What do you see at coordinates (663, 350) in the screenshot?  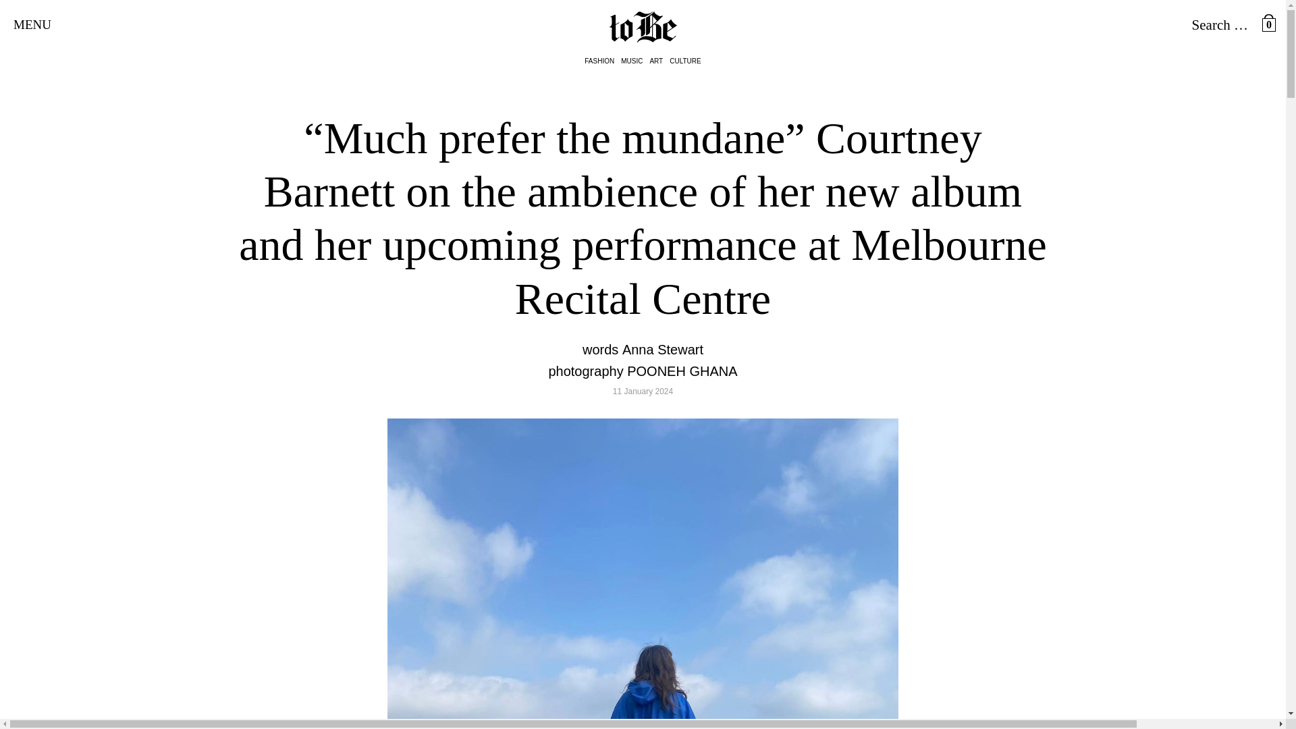 I see `Anna Stewart` at bounding box center [663, 350].